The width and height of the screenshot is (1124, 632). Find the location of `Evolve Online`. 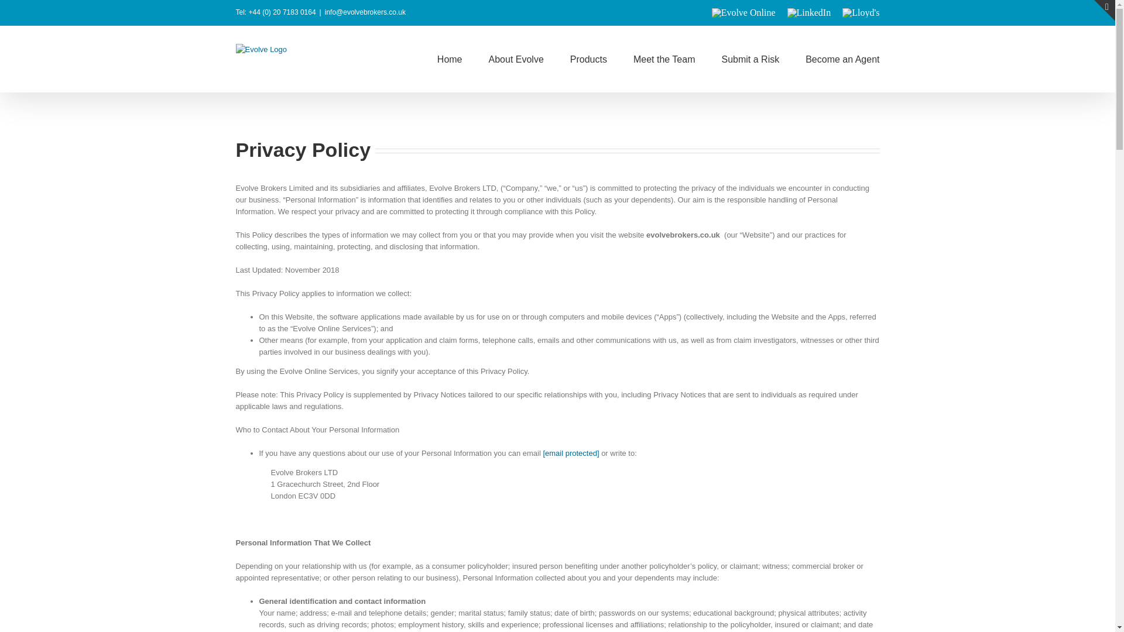

Evolve Online is located at coordinates (743, 13).